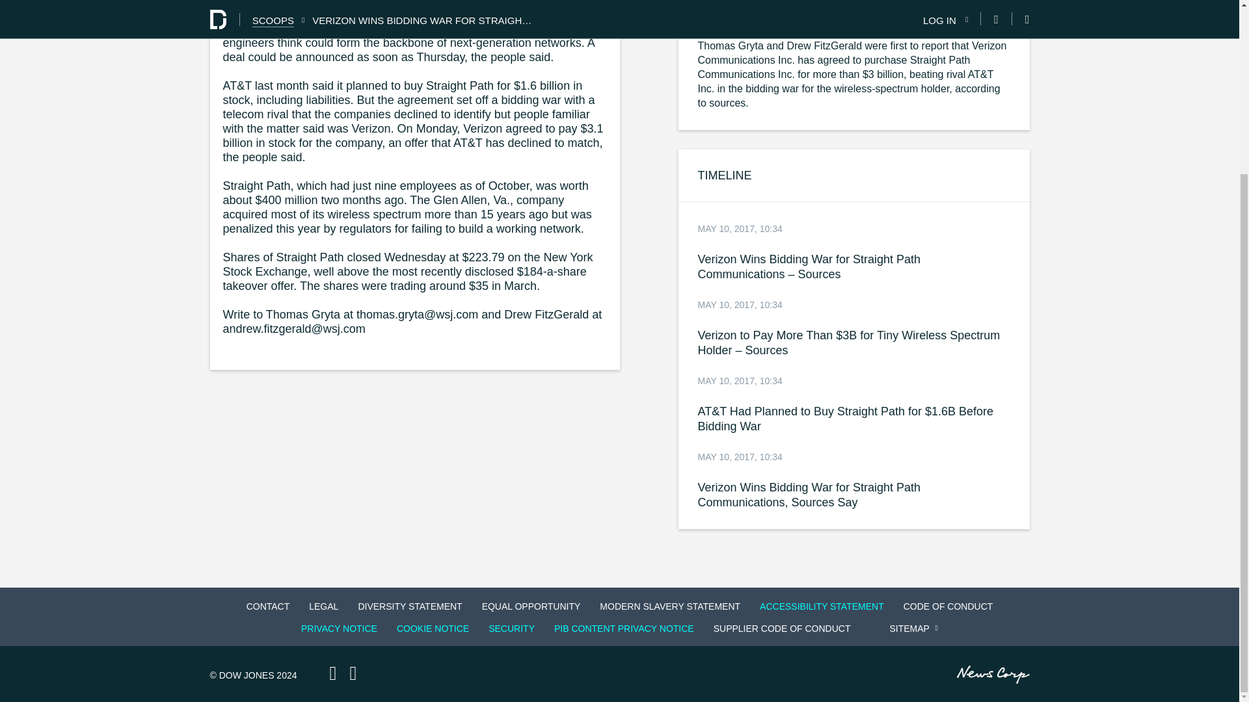 Image resolution: width=1249 pixels, height=702 pixels. What do you see at coordinates (323, 606) in the screenshot?
I see `LEGAL` at bounding box center [323, 606].